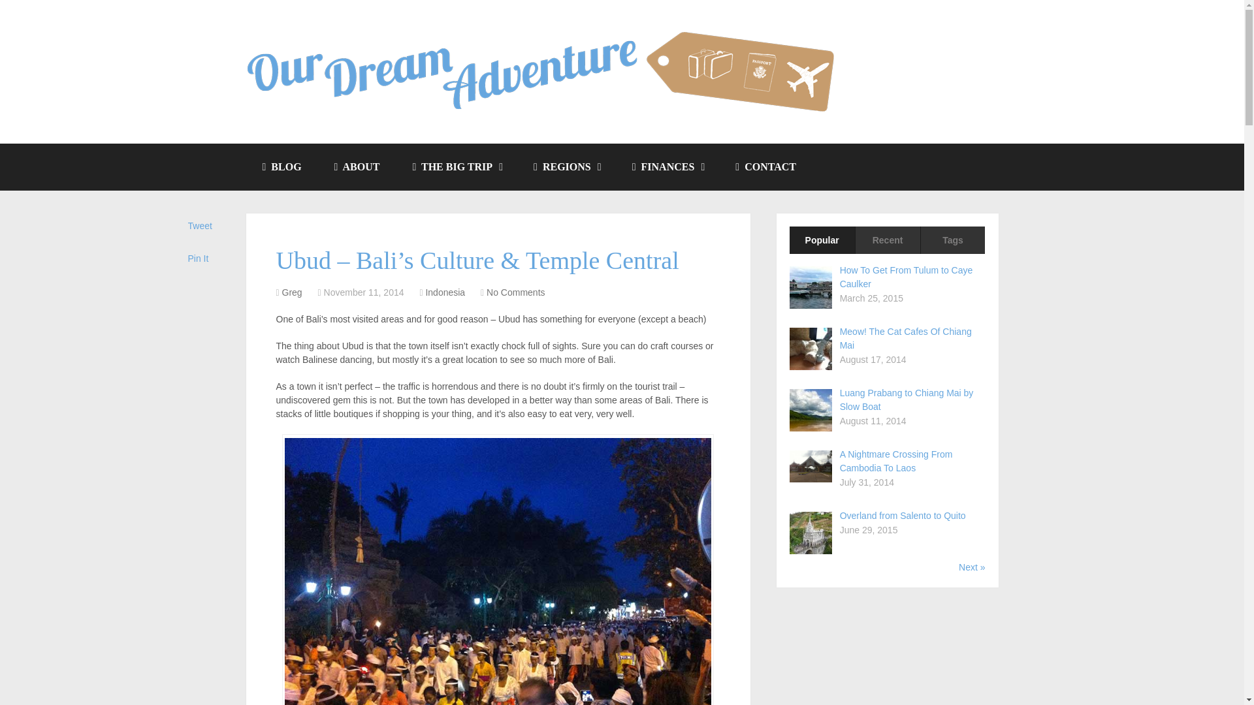 Image resolution: width=1254 pixels, height=705 pixels. What do you see at coordinates (566, 167) in the screenshot?
I see `REGIONS` at bounding box center [566, 167].